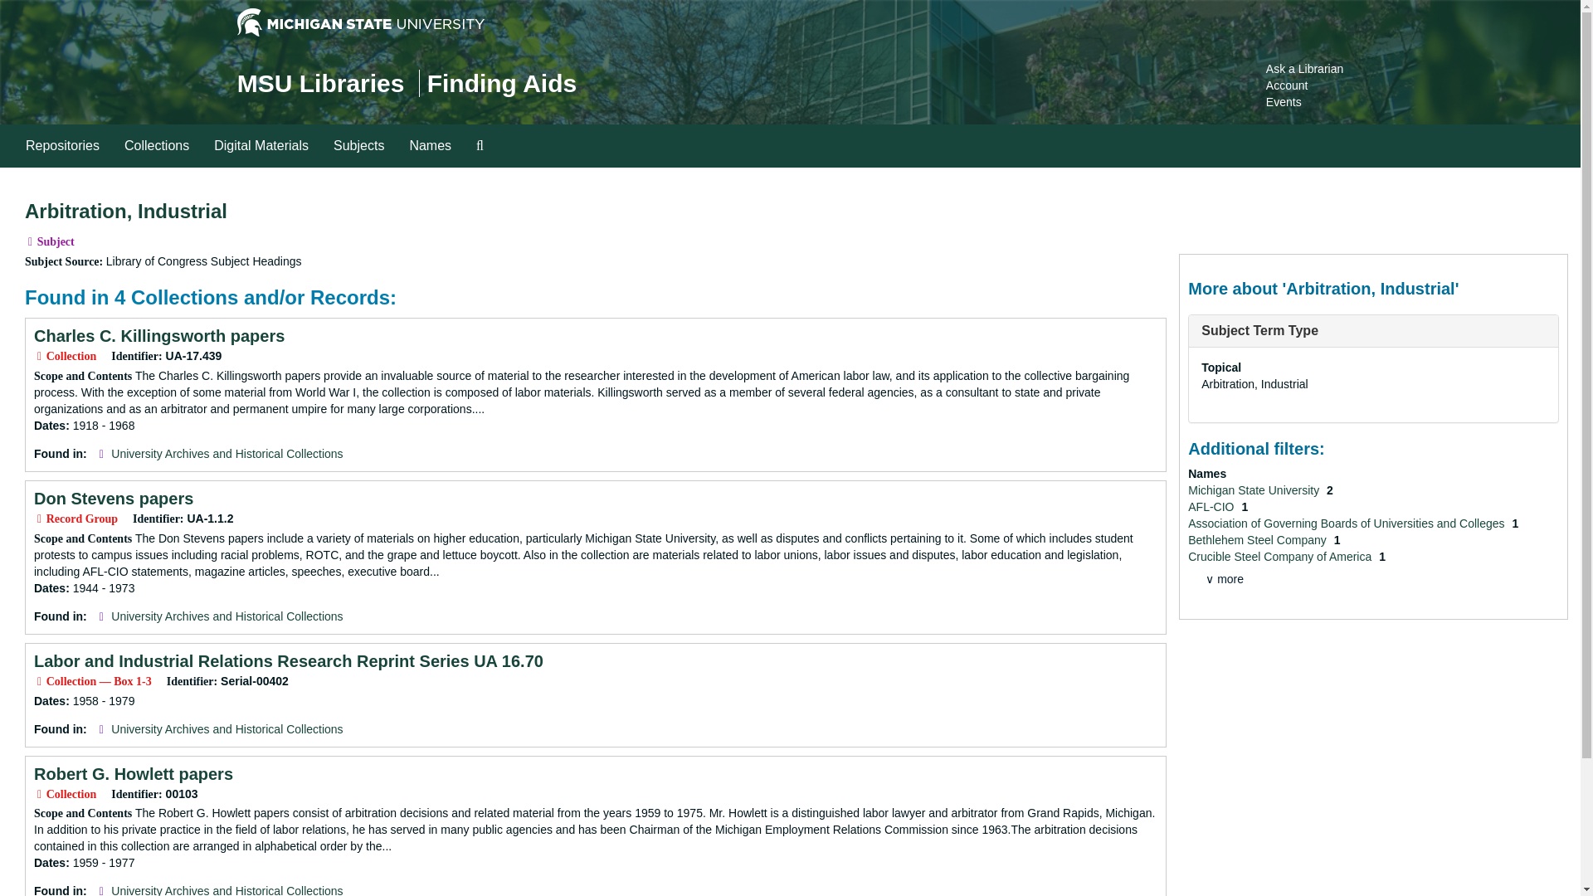 This screenshot has height=896, width=1593. What do you see at coordinates (227, 889) in the screenshot?
I see `University Archives and Historical Collections` at bounding box center [227, 889].